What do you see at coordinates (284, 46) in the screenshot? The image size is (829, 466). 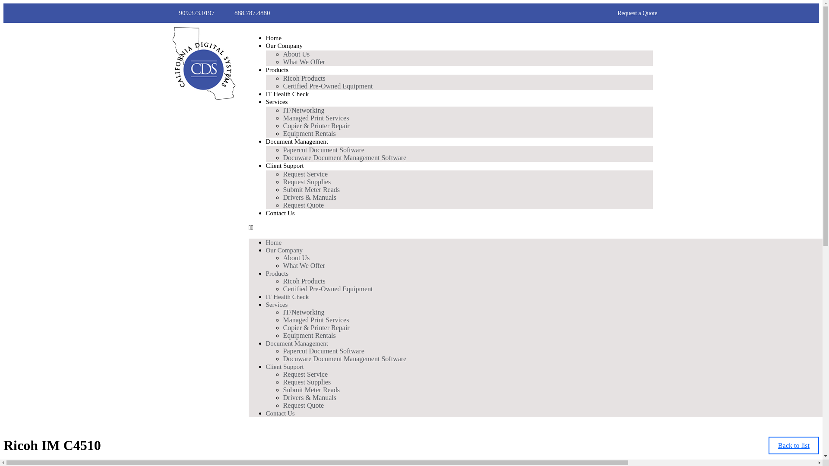 I see `Our Company` at bounding box center [284, 46].